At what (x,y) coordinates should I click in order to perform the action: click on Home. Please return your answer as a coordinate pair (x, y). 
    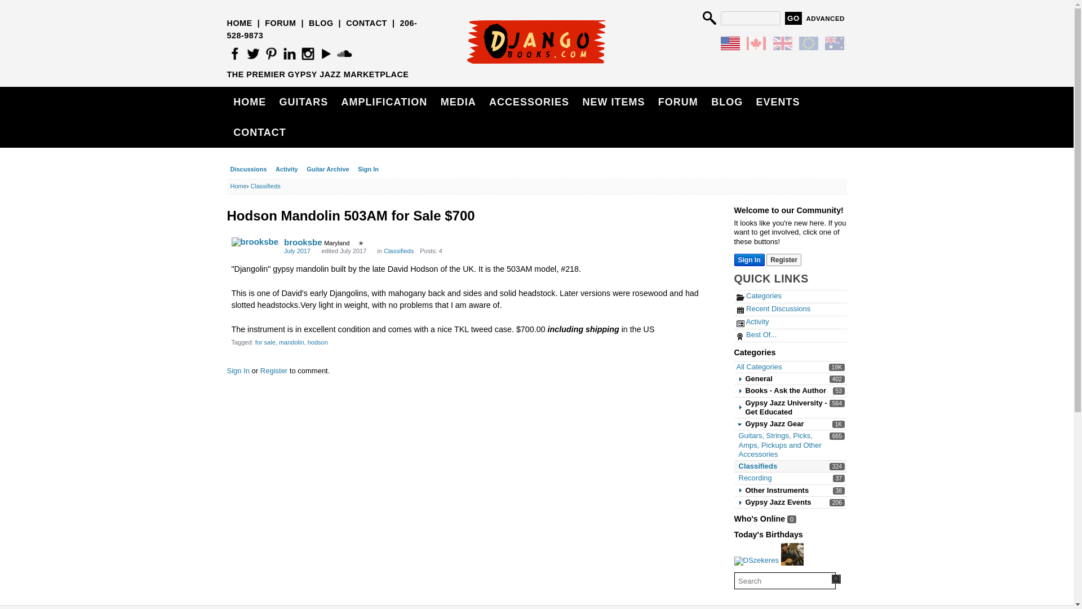
    Looking at the image, I should click on (783, 259).